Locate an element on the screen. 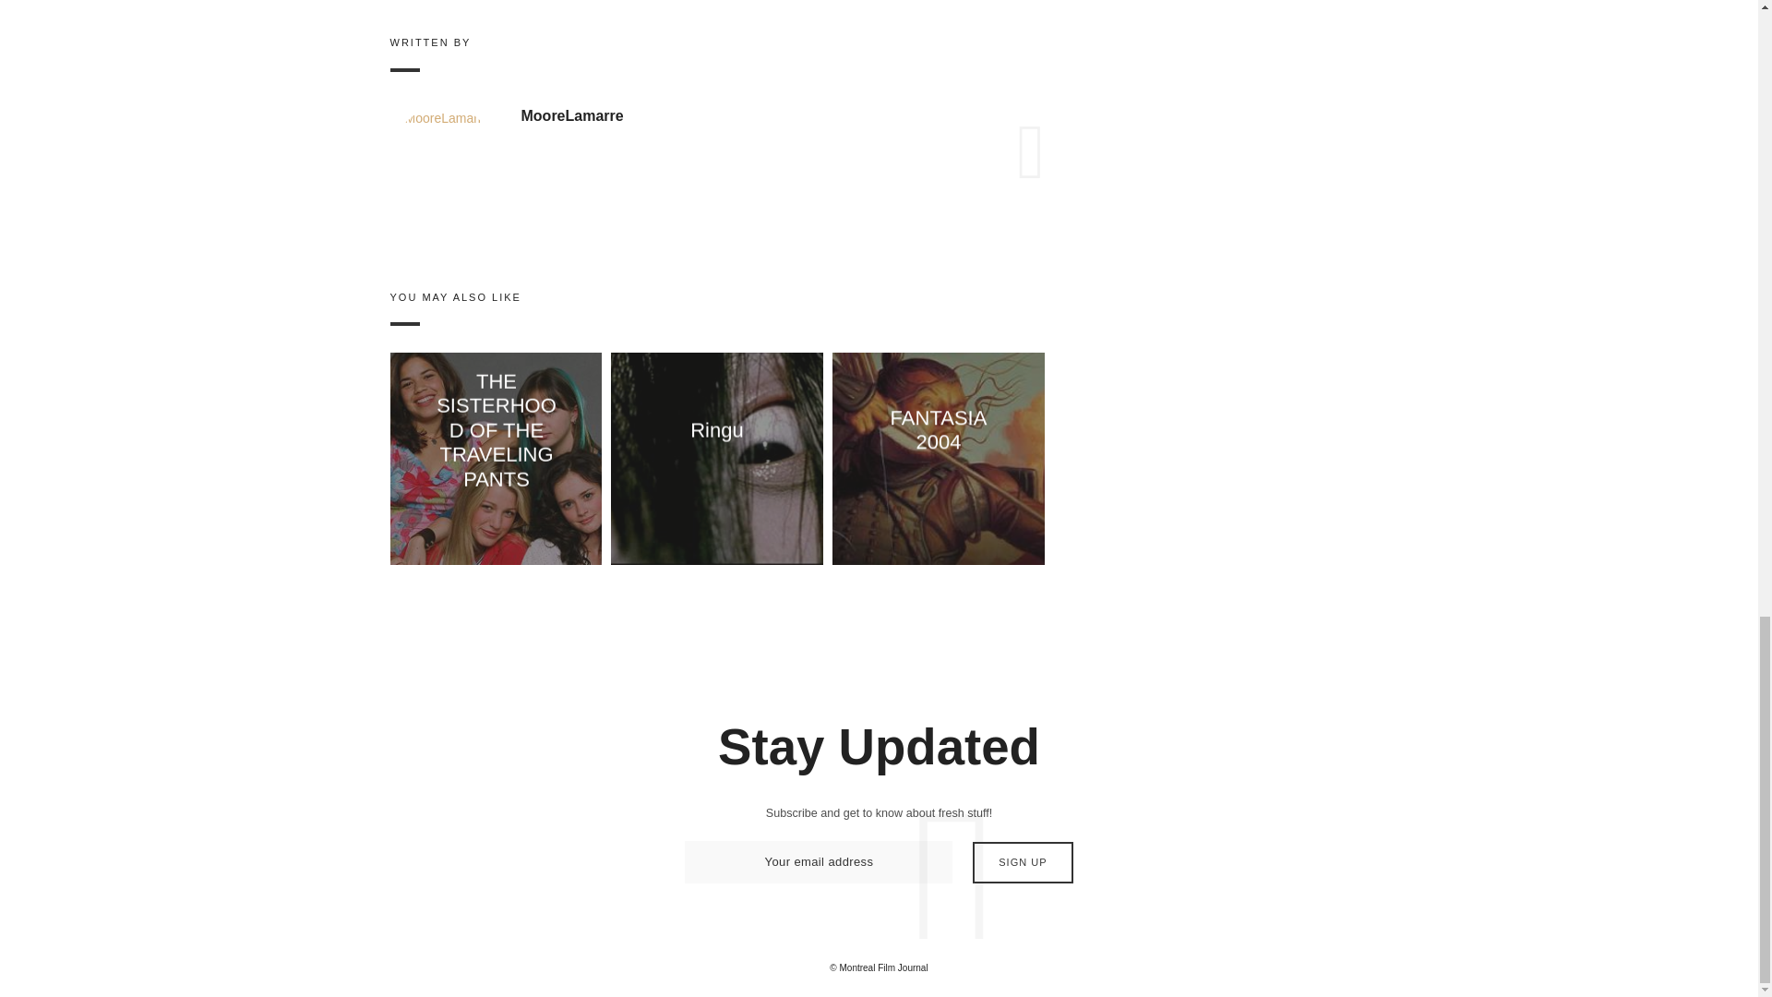  THE SISTERHOOD OF THE TRAVELING PANTS is located at coordinates (496, 429).